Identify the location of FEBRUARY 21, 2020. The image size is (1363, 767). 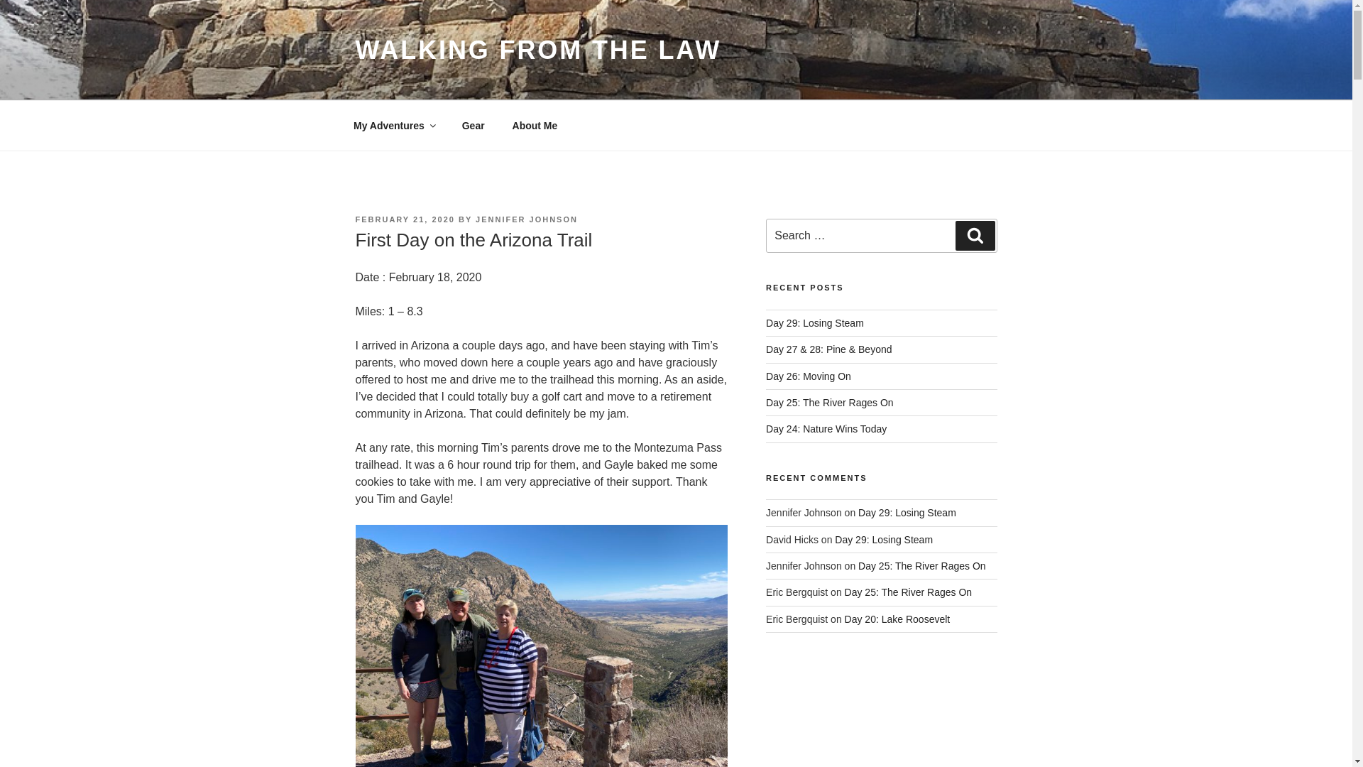
(404, 219).